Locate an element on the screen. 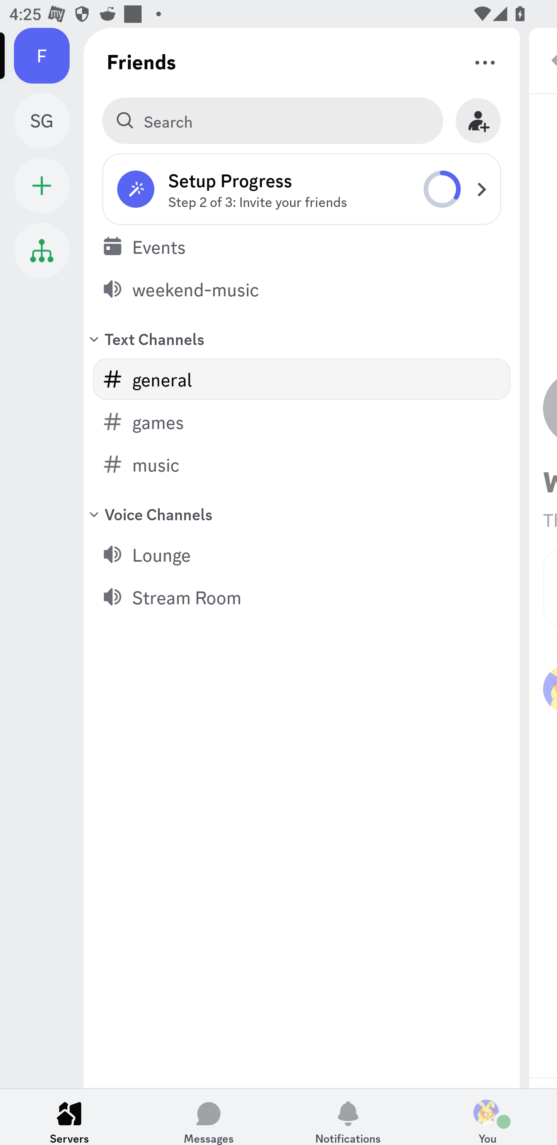 The height and width of the screenshot is (1145, 557). You is located at coordinates (487, 1117).